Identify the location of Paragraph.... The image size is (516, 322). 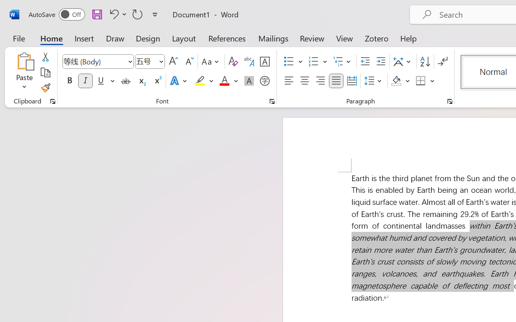
(449, 101).